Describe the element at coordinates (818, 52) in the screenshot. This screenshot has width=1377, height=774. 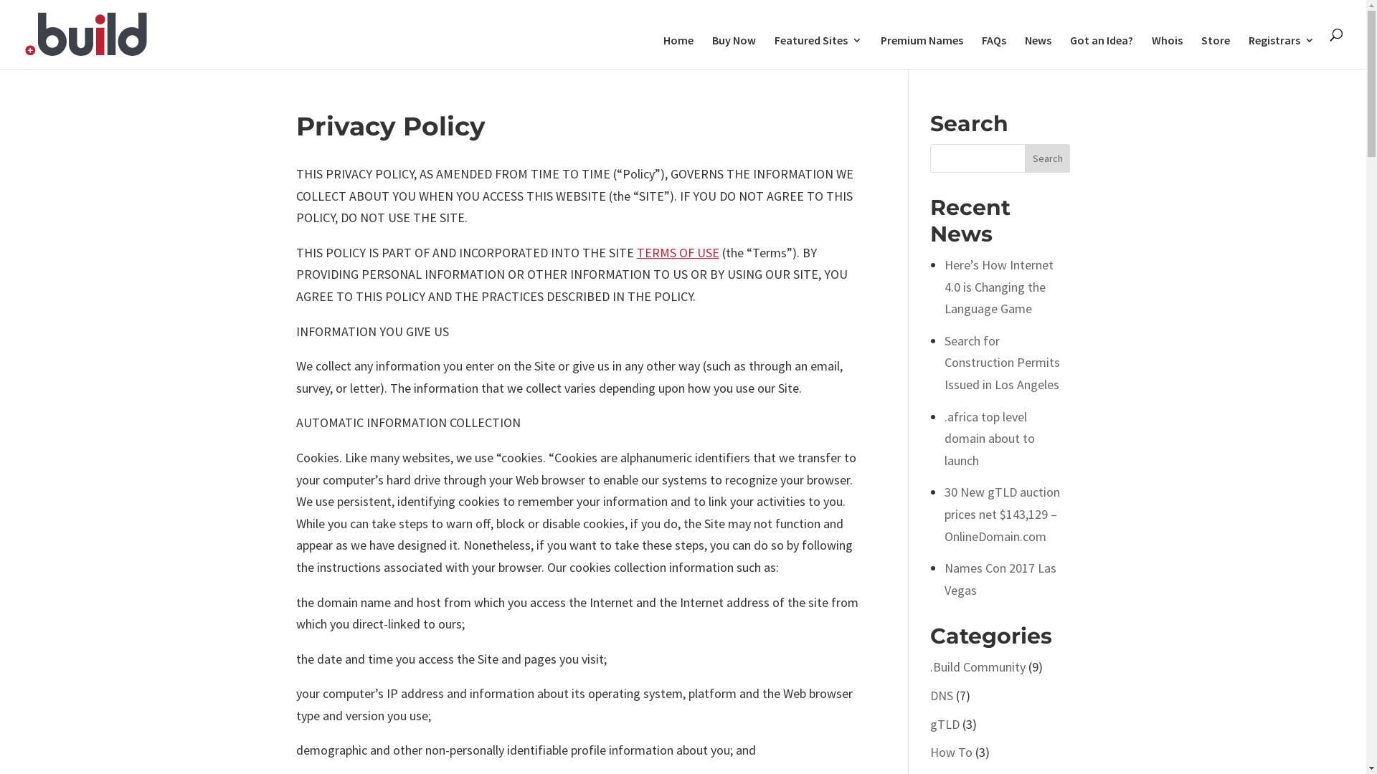
I see `Featured Sites` at that location.